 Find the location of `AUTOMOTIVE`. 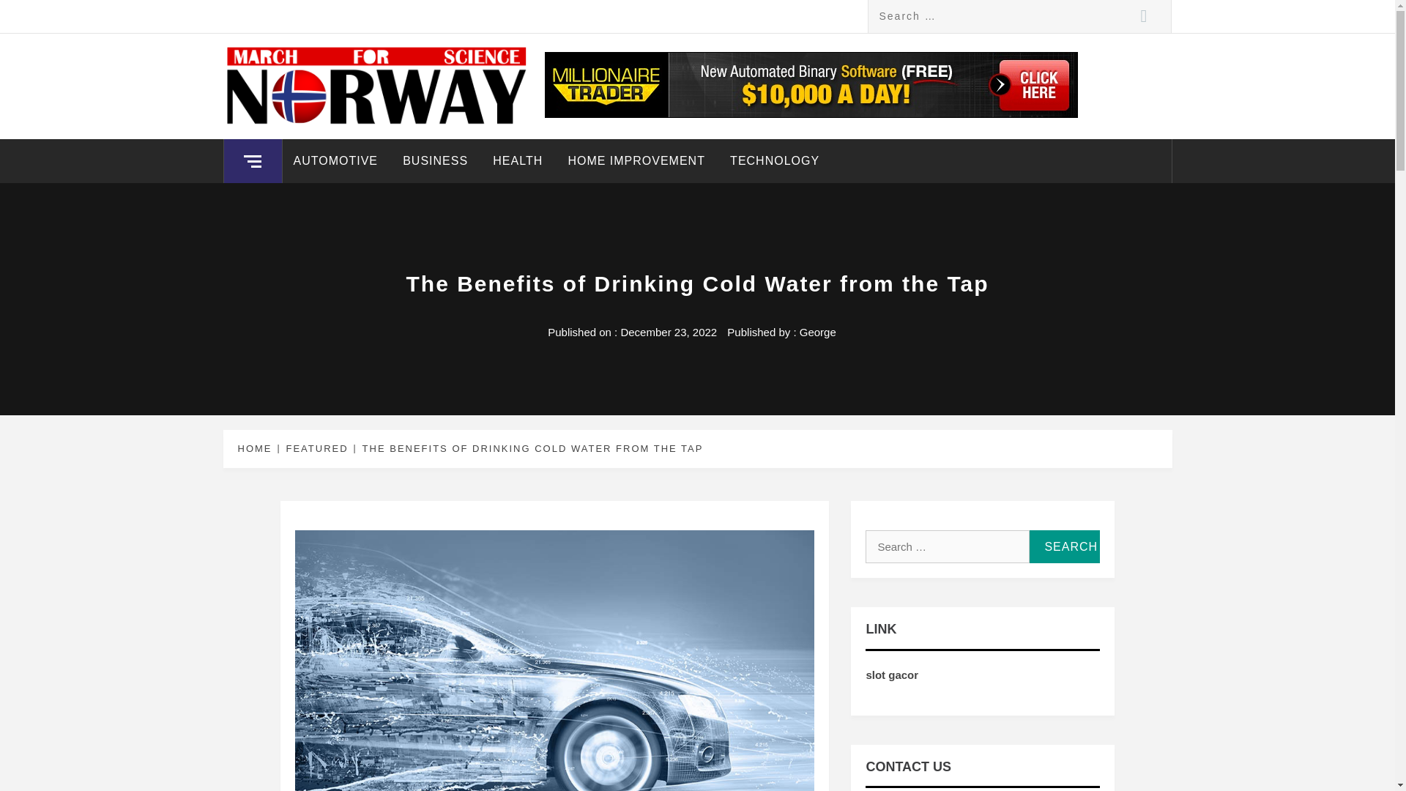

AUTOMOTIVE is located at coordinates (335, 161).